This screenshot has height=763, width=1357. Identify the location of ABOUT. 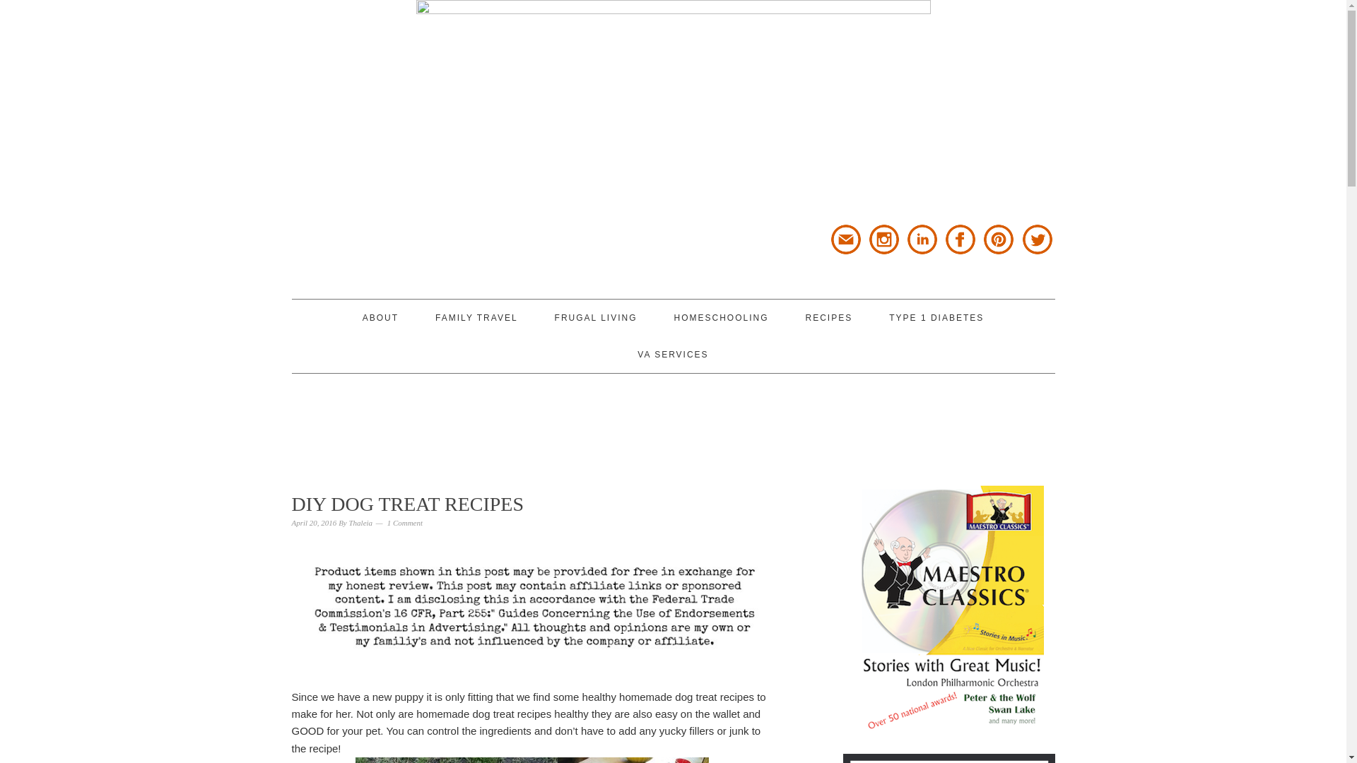
(380, 318).